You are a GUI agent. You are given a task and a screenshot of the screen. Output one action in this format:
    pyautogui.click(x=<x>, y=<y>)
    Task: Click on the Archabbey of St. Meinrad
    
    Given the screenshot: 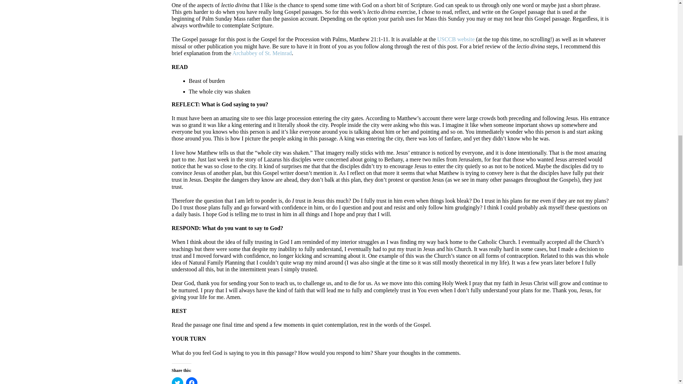 What is the action you would take?
    pyautogui.click(x=262, y=53)
    